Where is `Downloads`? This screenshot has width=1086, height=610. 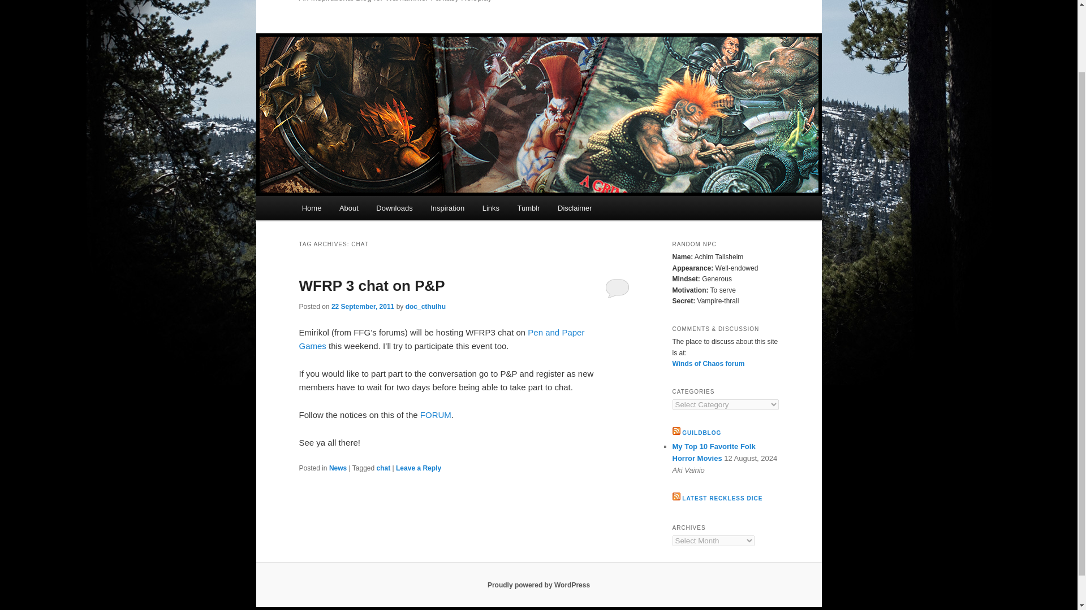
Downloads is located at coordinates (395, 208).